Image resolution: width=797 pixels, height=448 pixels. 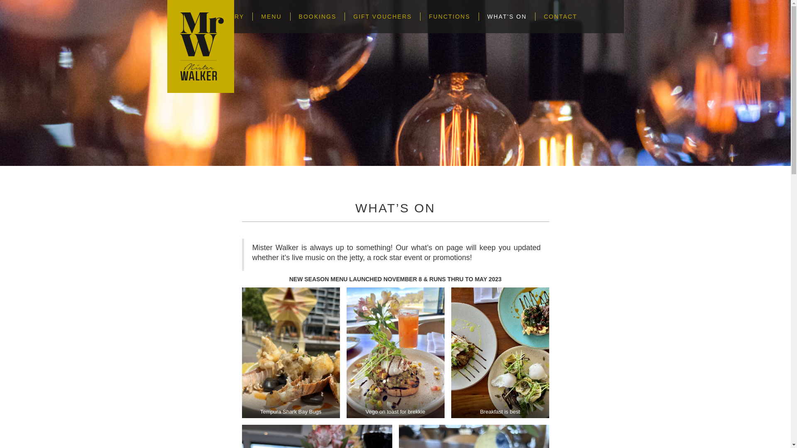 What do you see at coordinates (383, 17) in the screenshot?
I see `GIFT VOUCHERS` at bounding box center [383, 17].